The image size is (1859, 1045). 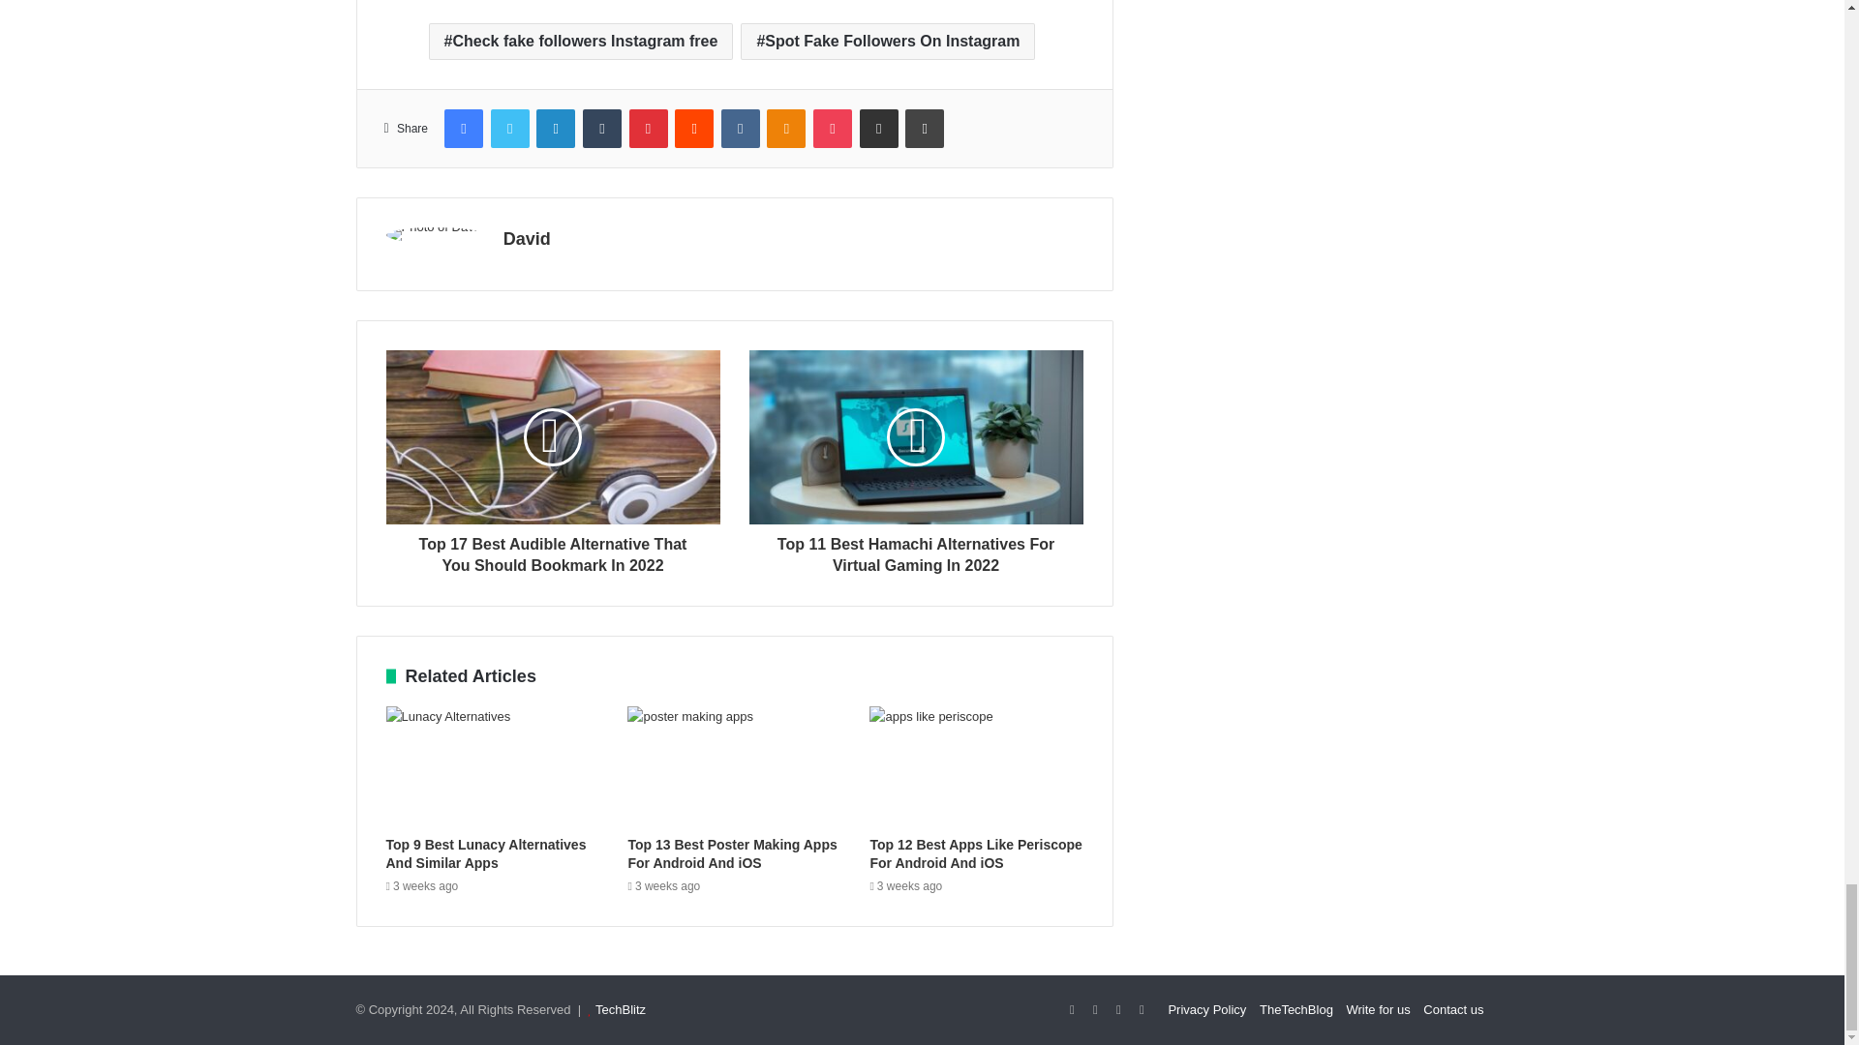 What do you see at coordinates (740, 129) in the screenshot?
I see `VKontakte` at bounding box center [740, 129].